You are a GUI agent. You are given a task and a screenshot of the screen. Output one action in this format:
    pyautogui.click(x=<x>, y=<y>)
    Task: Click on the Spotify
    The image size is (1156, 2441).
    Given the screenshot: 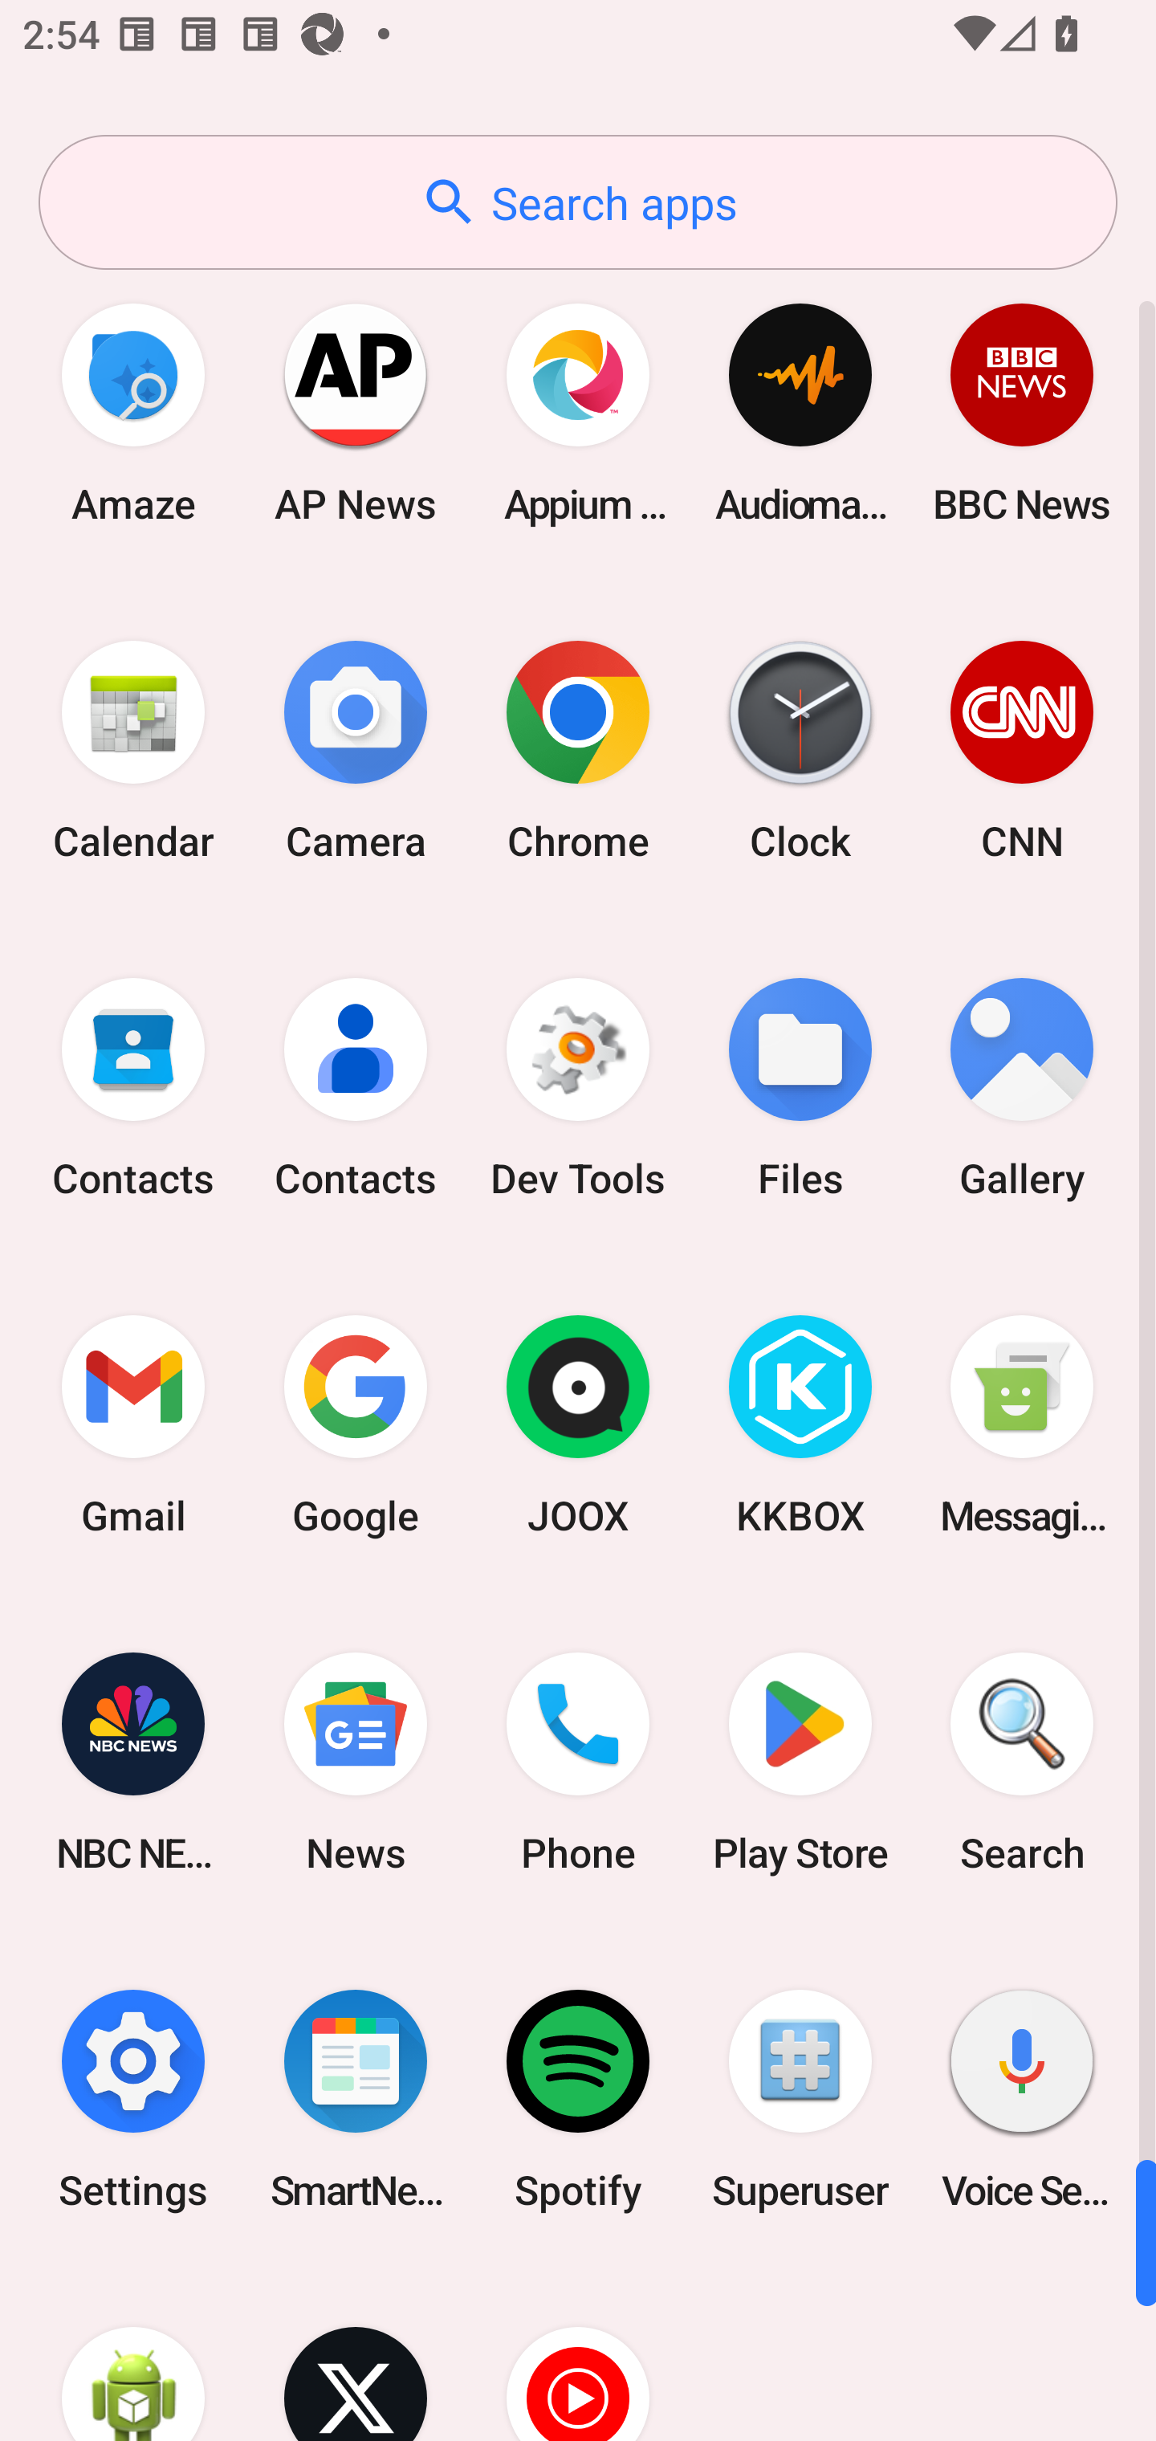 What is the action you would take?
    pyautogui.click(x=578, y=2099)
    